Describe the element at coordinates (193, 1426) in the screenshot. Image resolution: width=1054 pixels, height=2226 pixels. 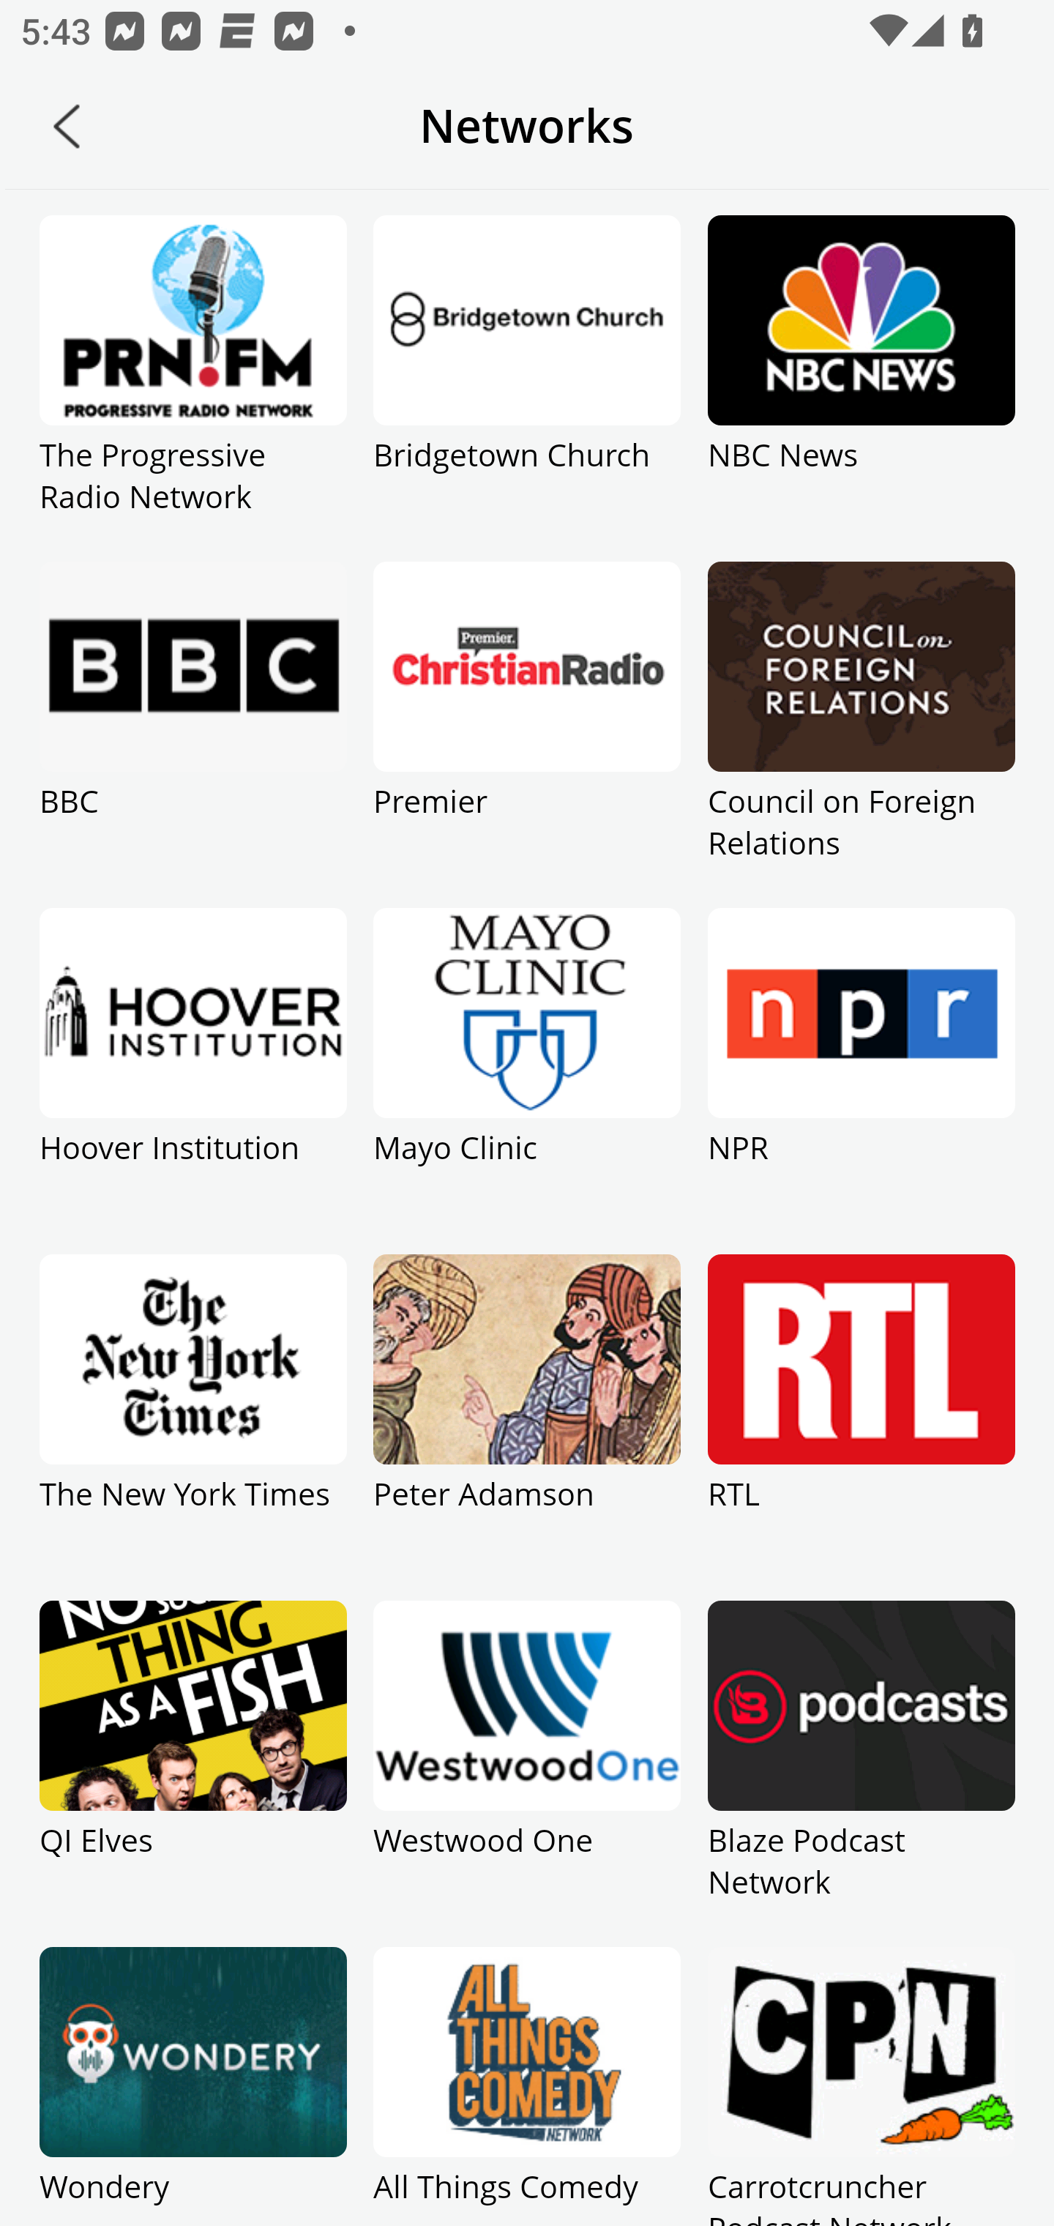
I see `The New York Times` at that location.